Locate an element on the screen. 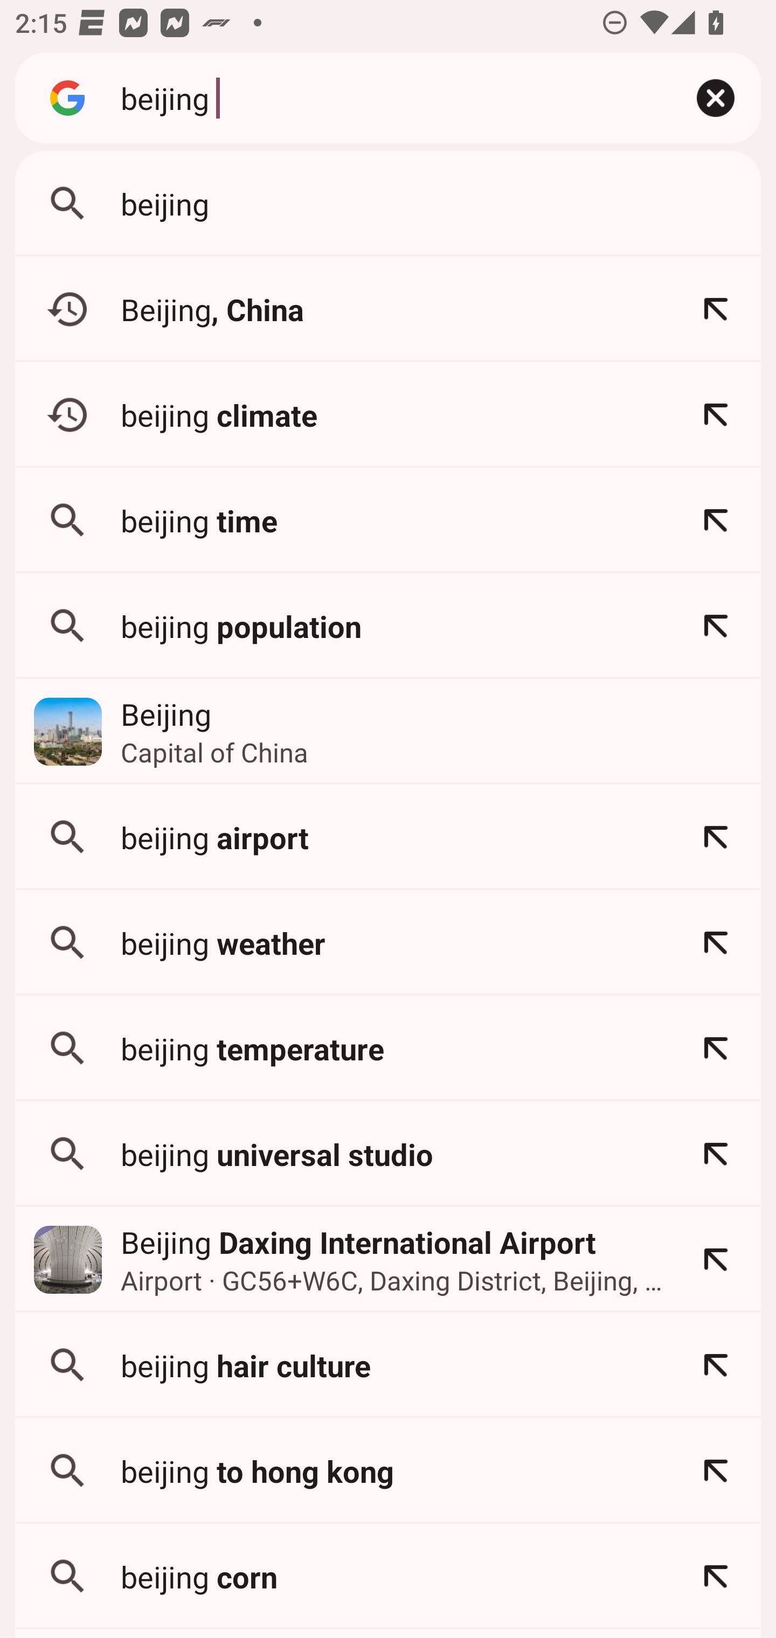  beijing airport Refine: beijing airport is located at coordinates (388, 837).